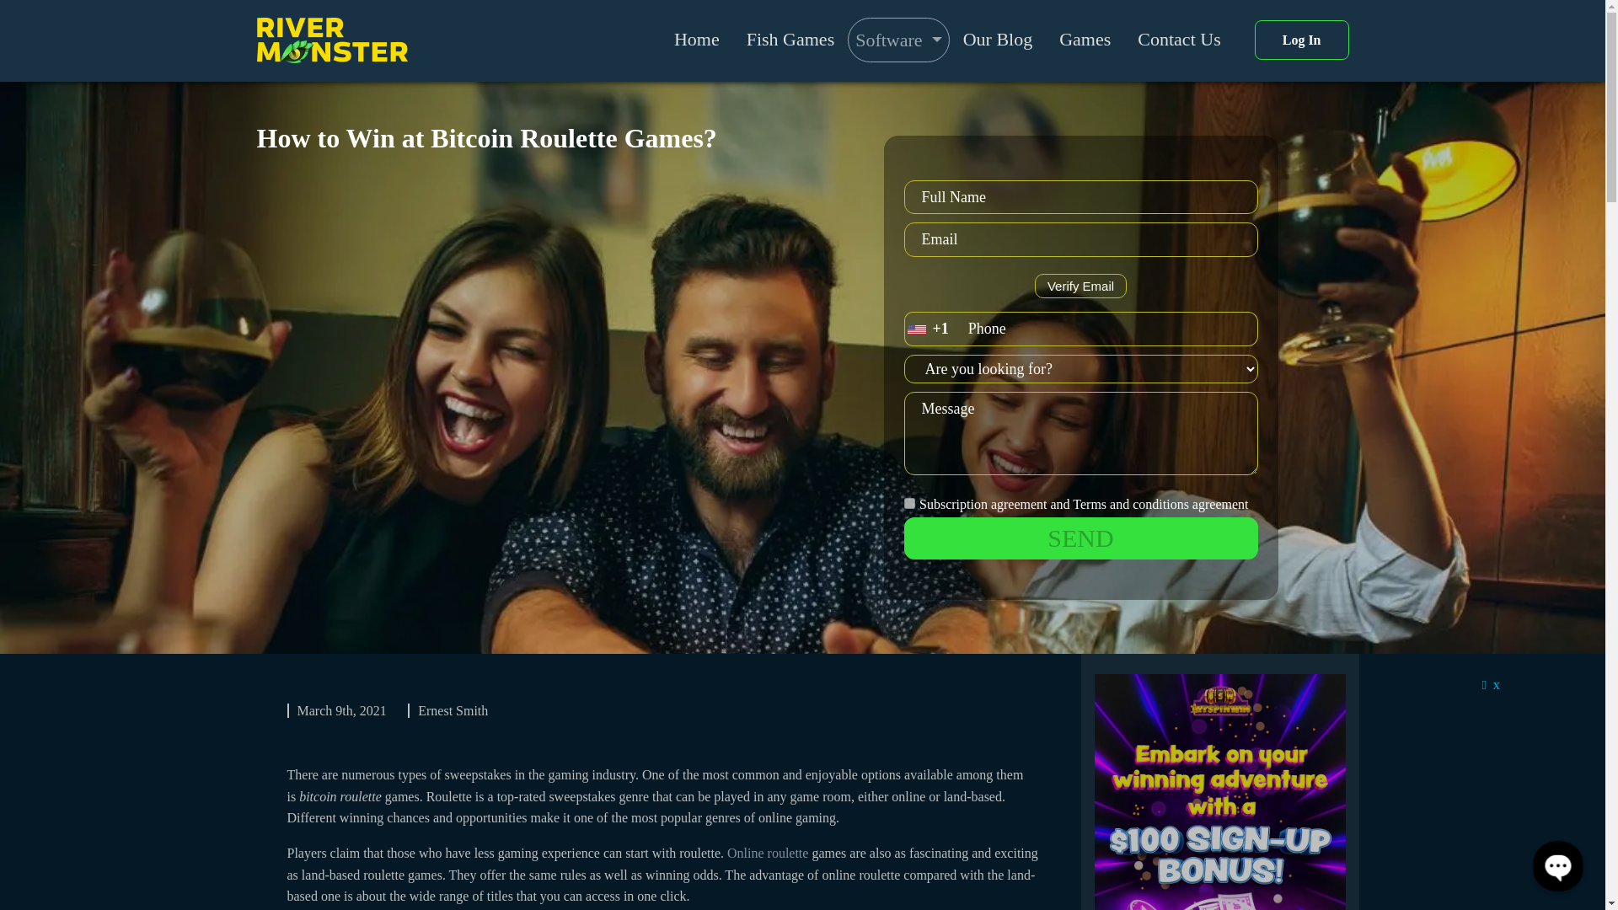  I want to click on Contact Us, so click(1178, 39).